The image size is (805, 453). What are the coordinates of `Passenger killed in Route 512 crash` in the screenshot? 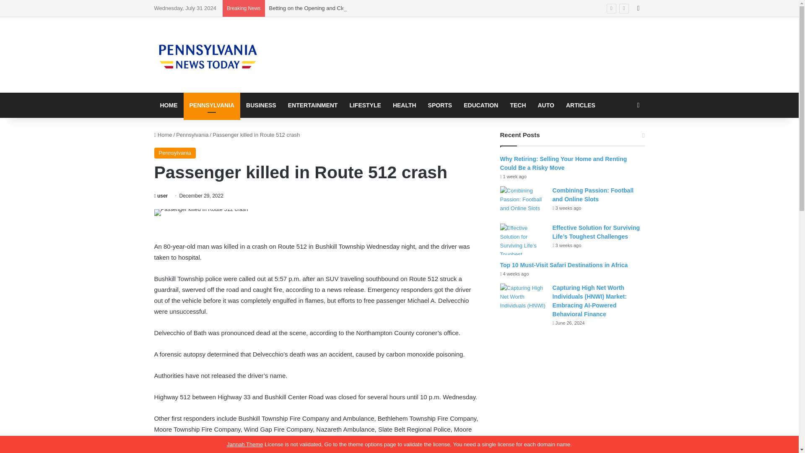 It's located at (201, 212).